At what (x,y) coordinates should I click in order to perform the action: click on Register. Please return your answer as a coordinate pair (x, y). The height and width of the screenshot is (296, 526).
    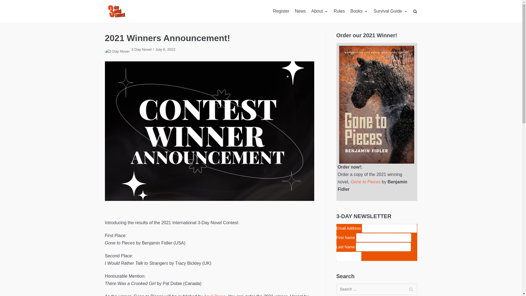
    Looking at the image, I should click on (281, 12).